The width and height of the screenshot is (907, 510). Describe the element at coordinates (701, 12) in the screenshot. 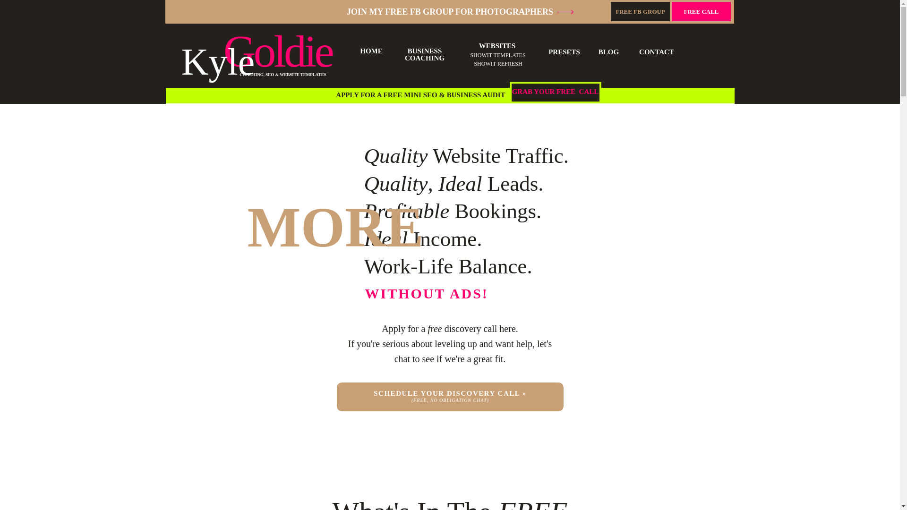

I see `FREE CALL` at that location.